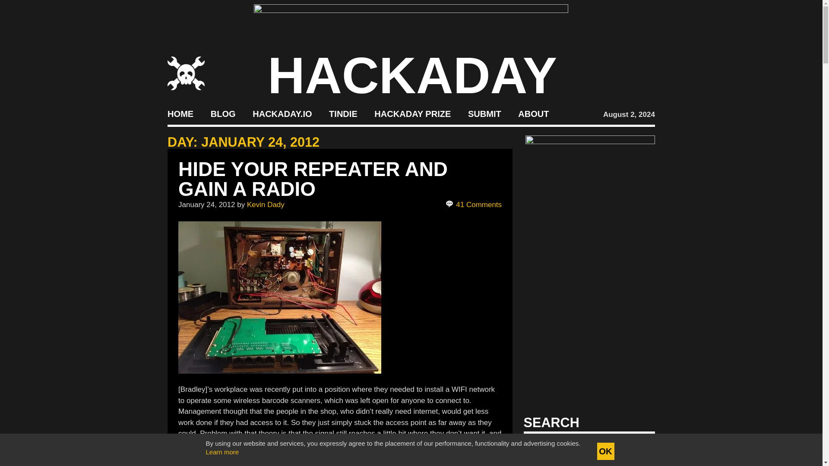 The height and width of the screenshot is (466, 829). I want to click on HACKADAY PRIZE, so click(413, 114).